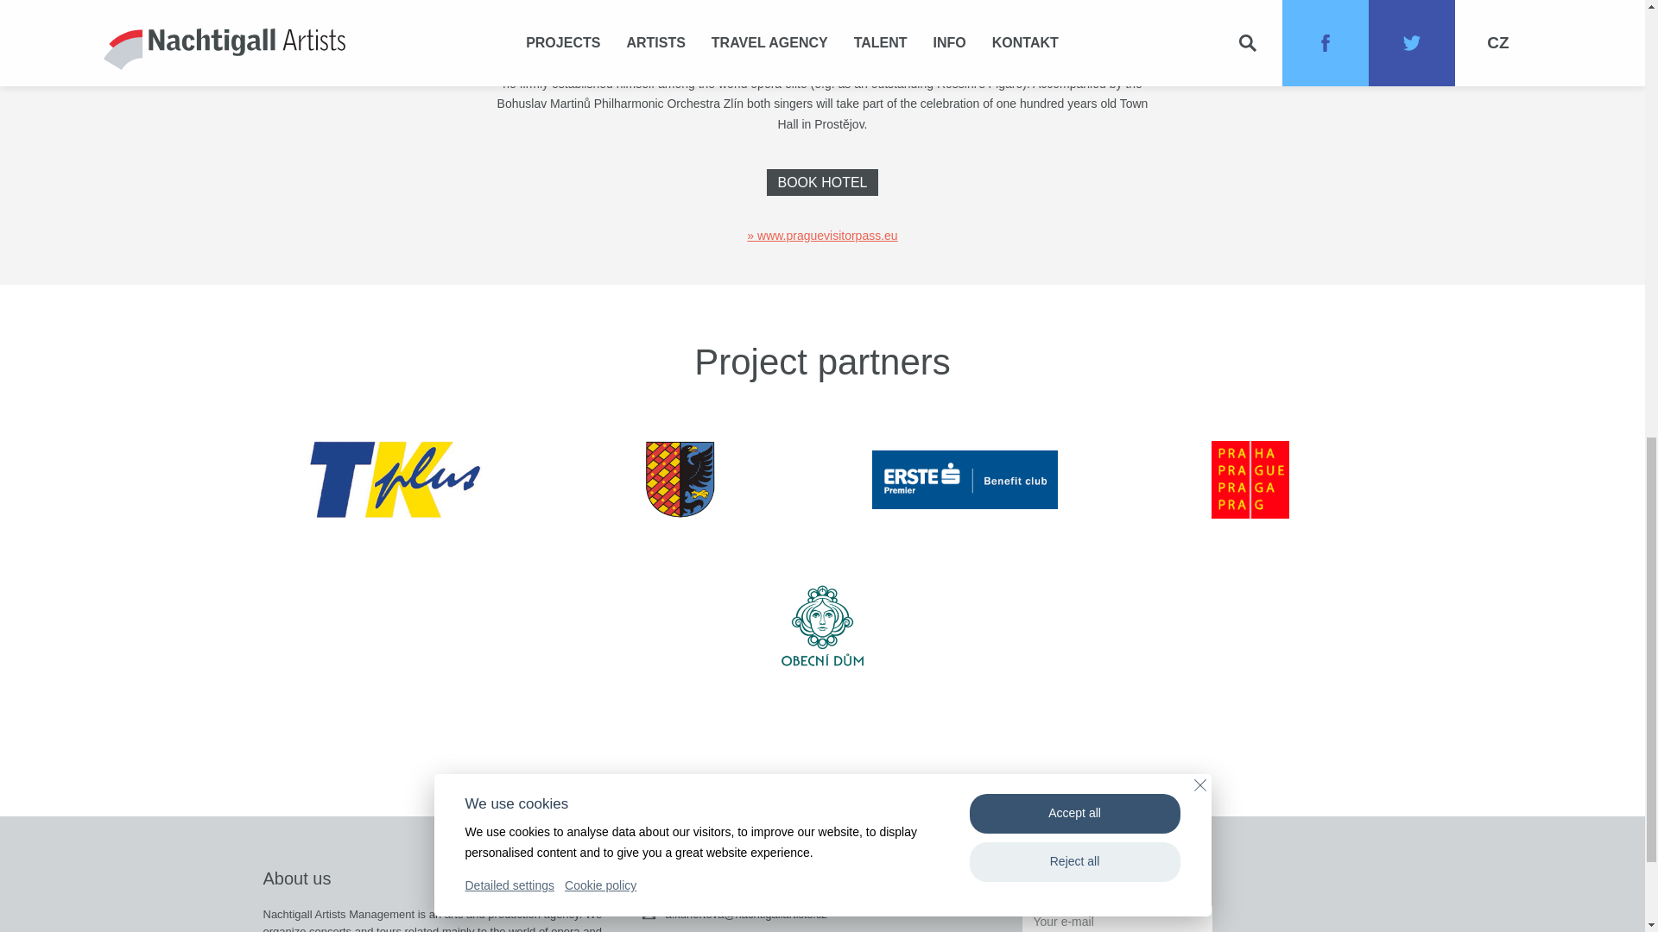 This screenshot has width=1658, height=932. Describe the element at coordinates (964, 479) in the screenshot. I see `Benefit klub ERSTE Premier` at that location.